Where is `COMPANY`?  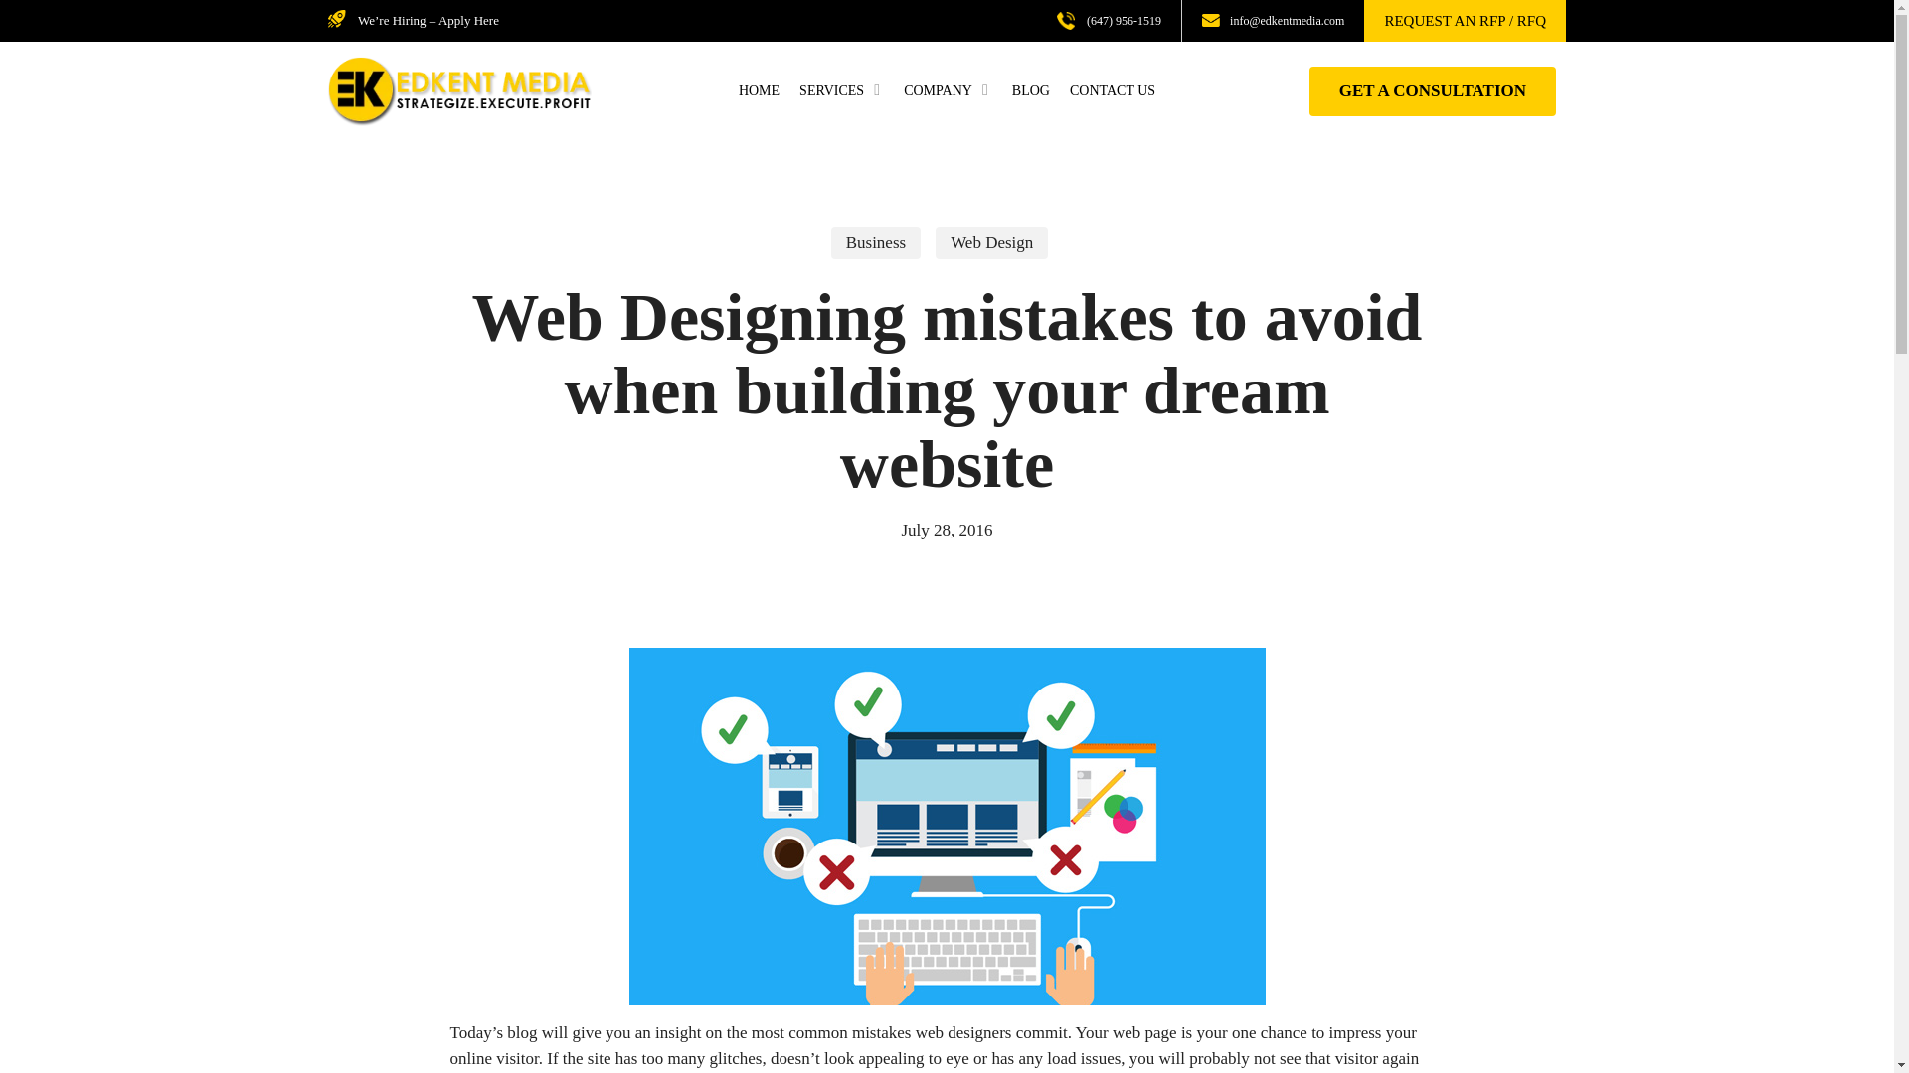
COMPANY is located at coordinates (948, 91).